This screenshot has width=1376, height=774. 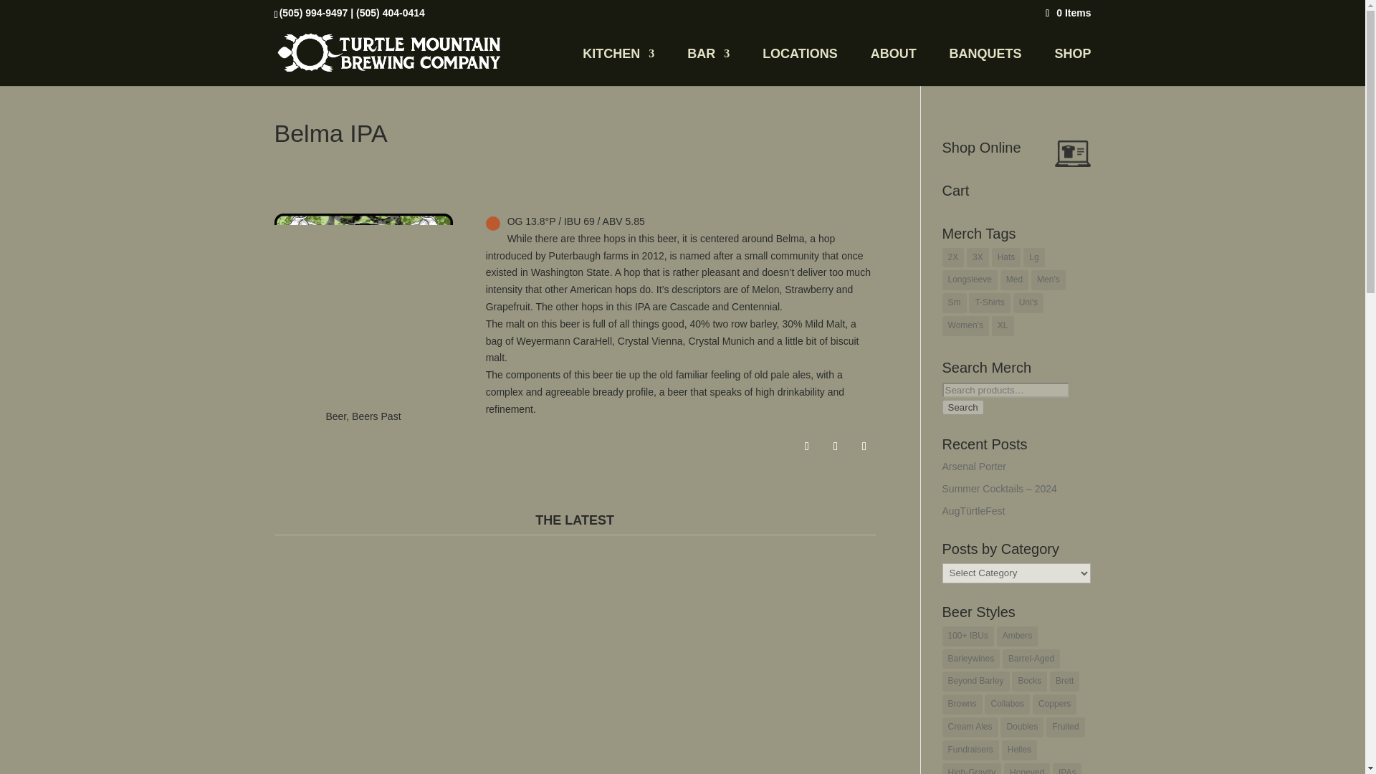 What do you see at coordinates (1066, 12) in the screenshot?
I see `0 Items` at bounding box center [1066, 12].